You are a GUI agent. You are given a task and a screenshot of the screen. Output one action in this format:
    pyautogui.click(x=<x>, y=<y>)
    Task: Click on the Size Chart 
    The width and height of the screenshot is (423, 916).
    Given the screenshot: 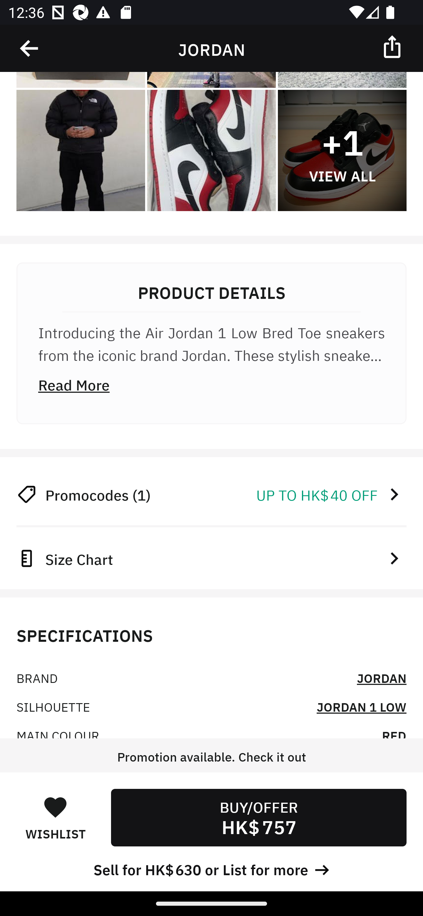 What is the action you would take?
    pyautogui.click(x=211, y=558)
    